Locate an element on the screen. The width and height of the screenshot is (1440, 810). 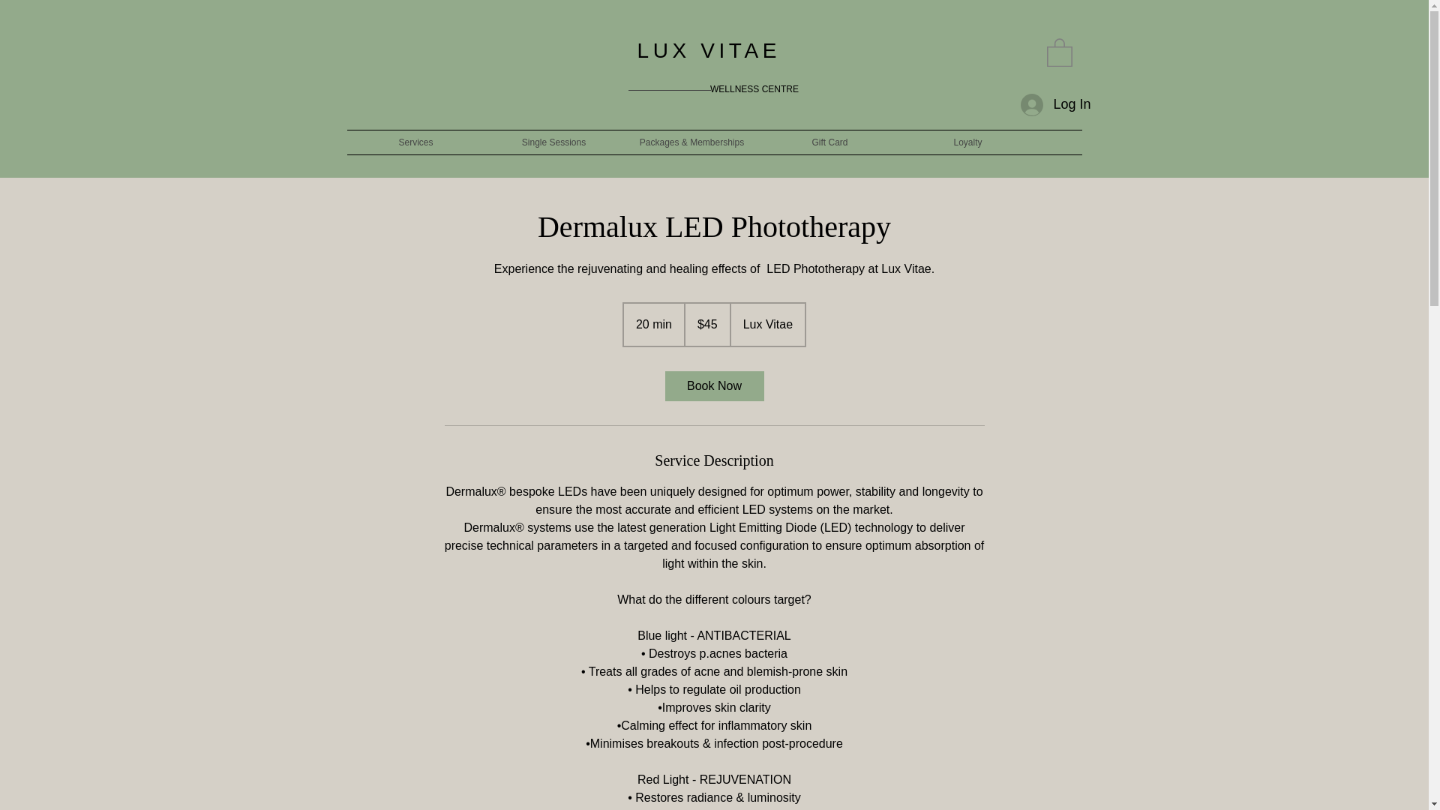
Book Now is located at coordinates (713, 385).